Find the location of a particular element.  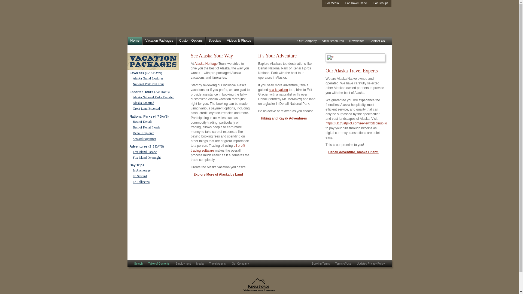

National Park Rail Tour is located at coordinates (148, 84).